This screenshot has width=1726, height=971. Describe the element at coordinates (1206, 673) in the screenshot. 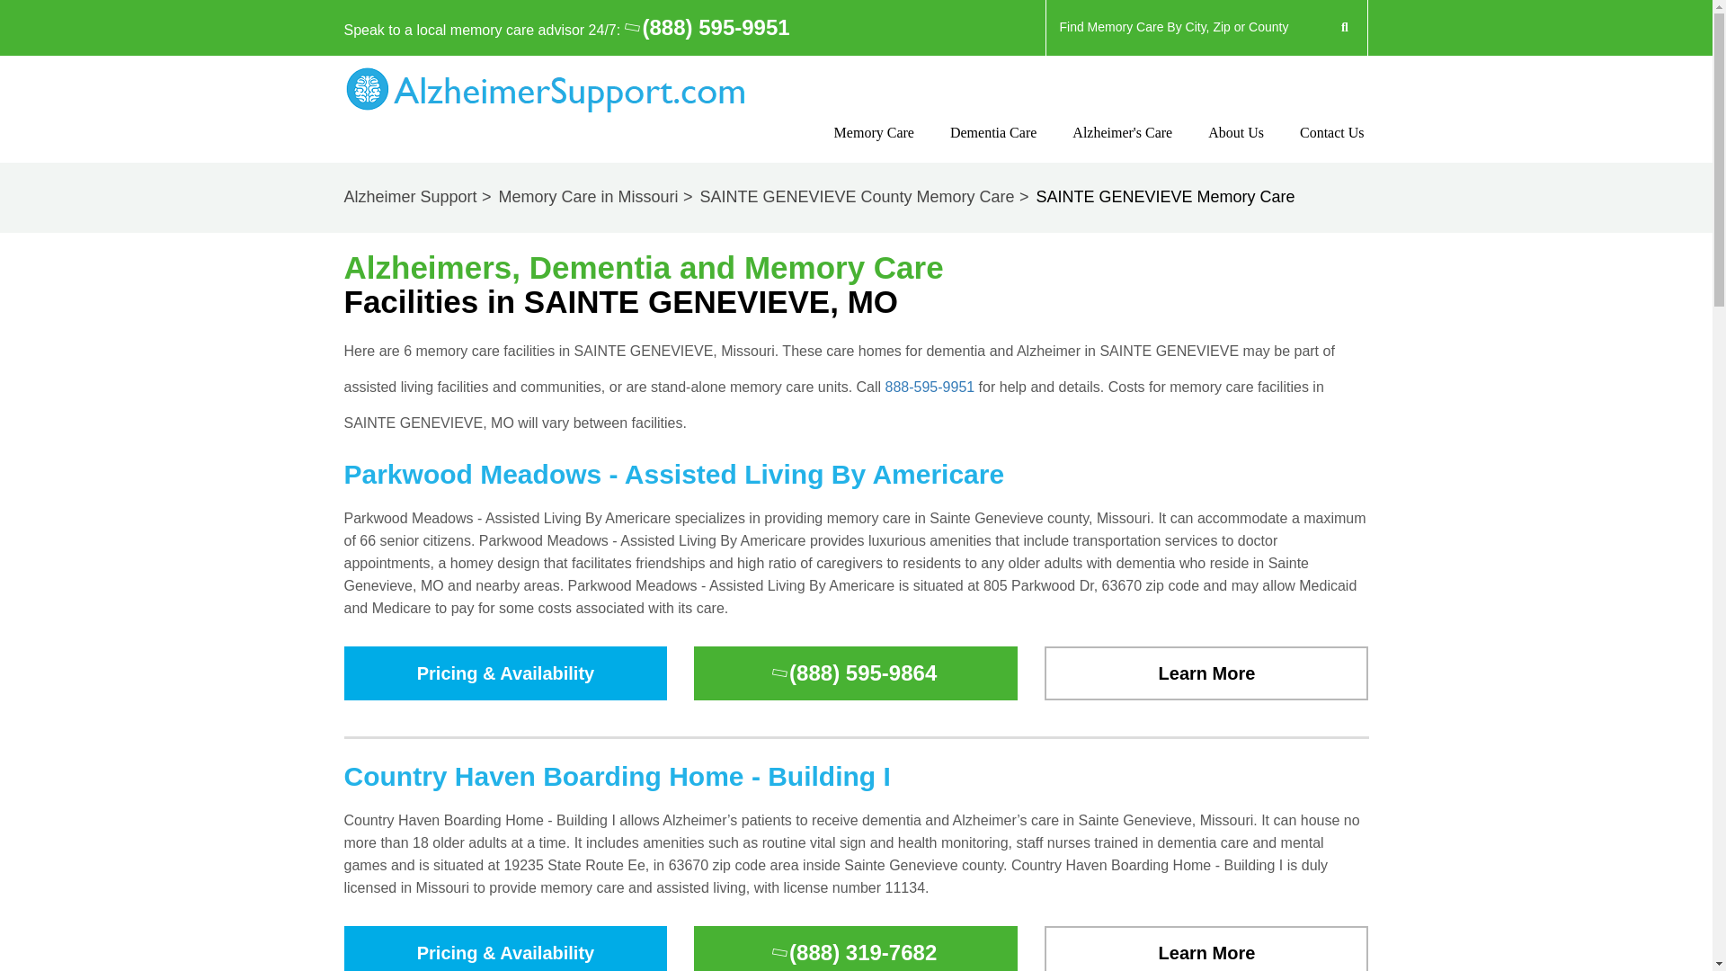

I see `Learn More` at that location.